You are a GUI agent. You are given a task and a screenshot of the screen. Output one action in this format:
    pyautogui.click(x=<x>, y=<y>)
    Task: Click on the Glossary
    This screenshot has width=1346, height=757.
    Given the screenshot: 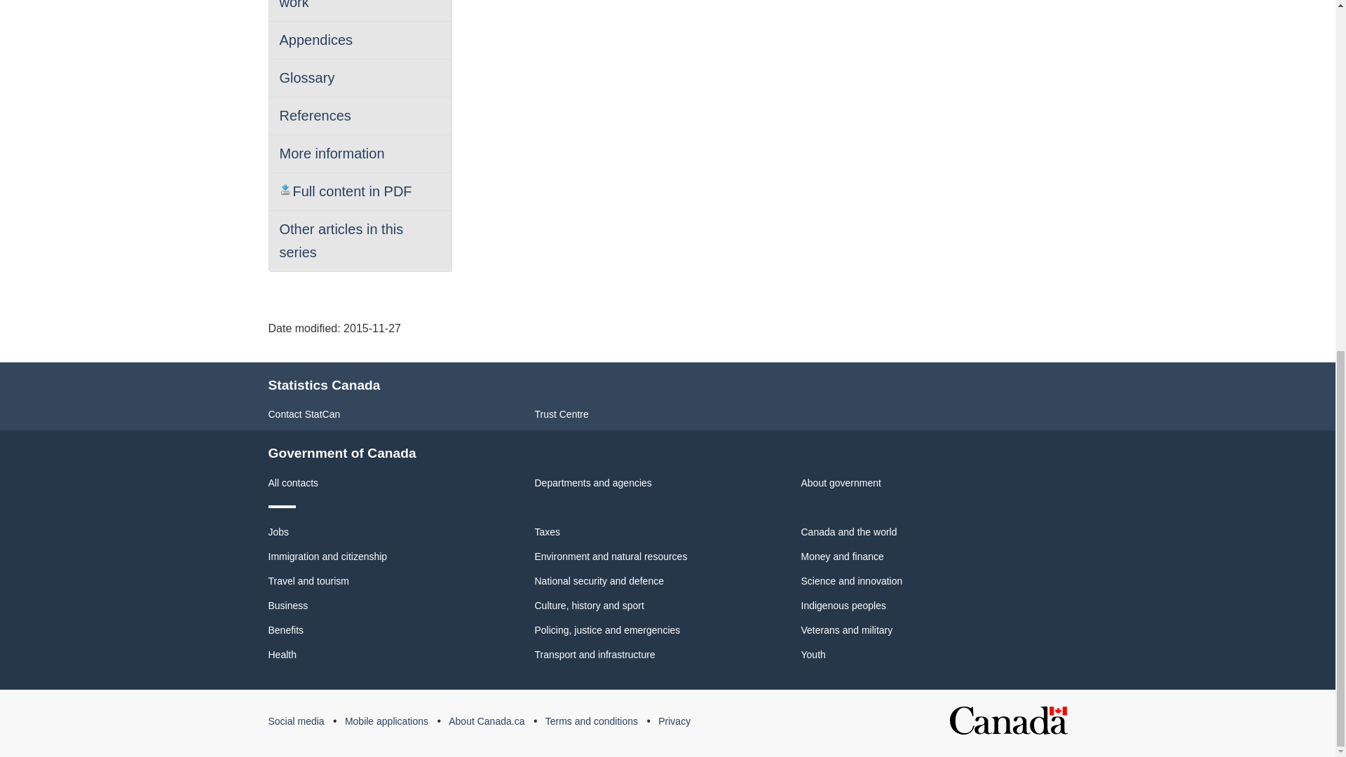 What is the action you would take?
    pyautogui.click(x=306, y=78)
    